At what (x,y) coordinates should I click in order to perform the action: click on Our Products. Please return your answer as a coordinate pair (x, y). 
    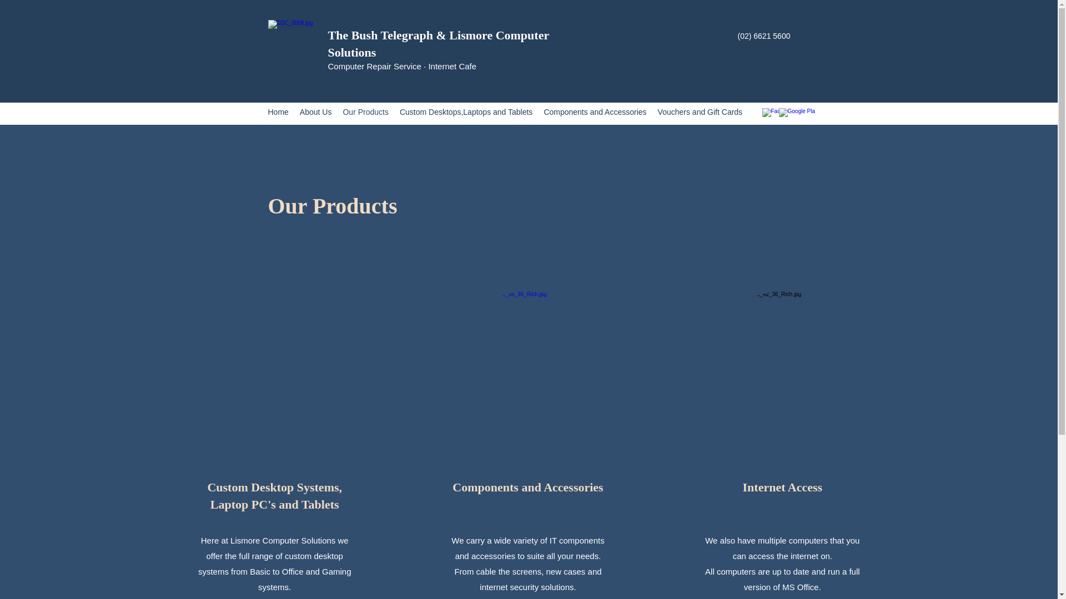
    Looking at the image, I should click on (365, 114).